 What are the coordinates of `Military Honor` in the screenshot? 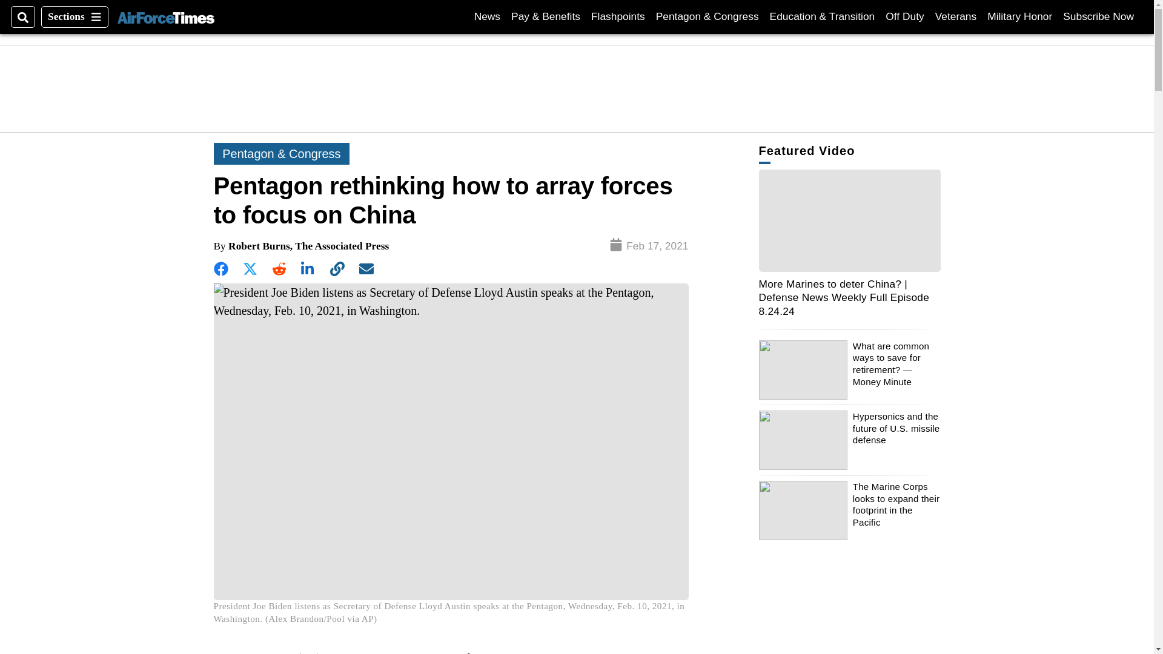 It's located at (956, 16).